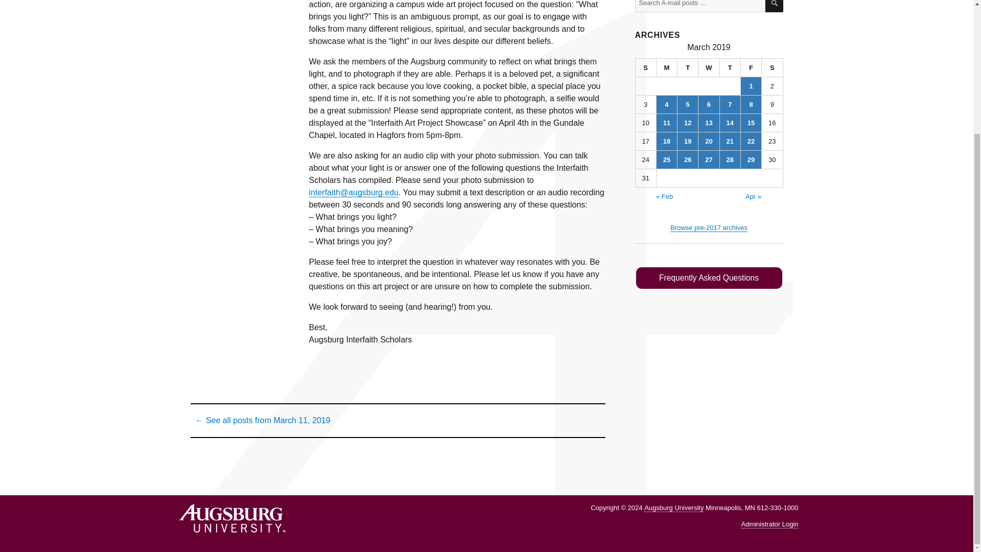 The height and width of the screenshot is (552, 981). Describe the element at coordinates (646, 67) in the screenshot. I see `Sunday` at that location.